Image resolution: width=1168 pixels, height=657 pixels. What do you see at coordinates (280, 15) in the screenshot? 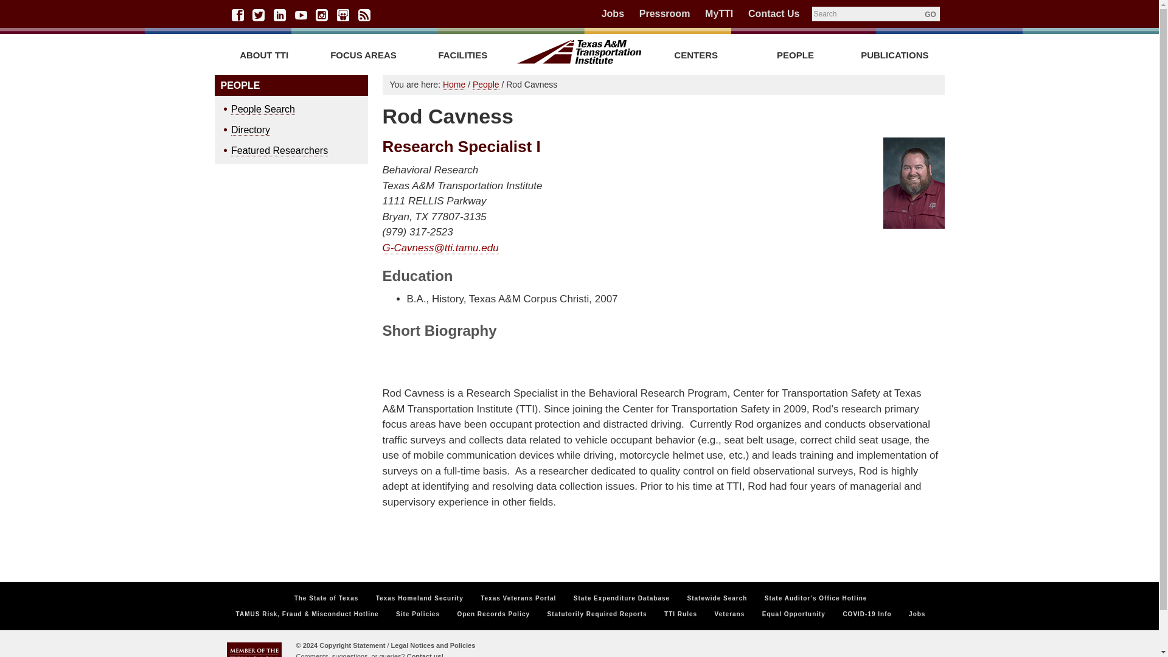
I see `LinkedIn` at bounding box center [280, 15].